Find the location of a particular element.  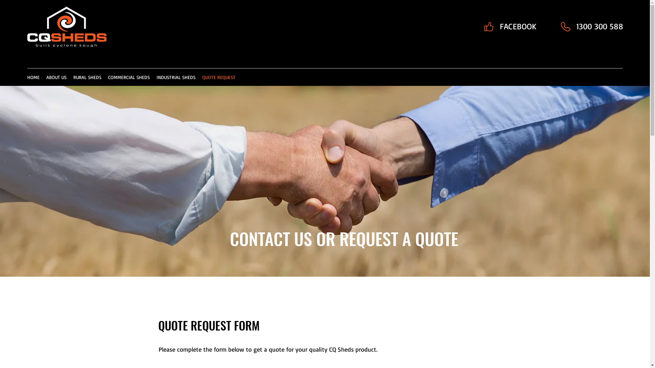

ABOUT US is located at coordinates (57, 77).